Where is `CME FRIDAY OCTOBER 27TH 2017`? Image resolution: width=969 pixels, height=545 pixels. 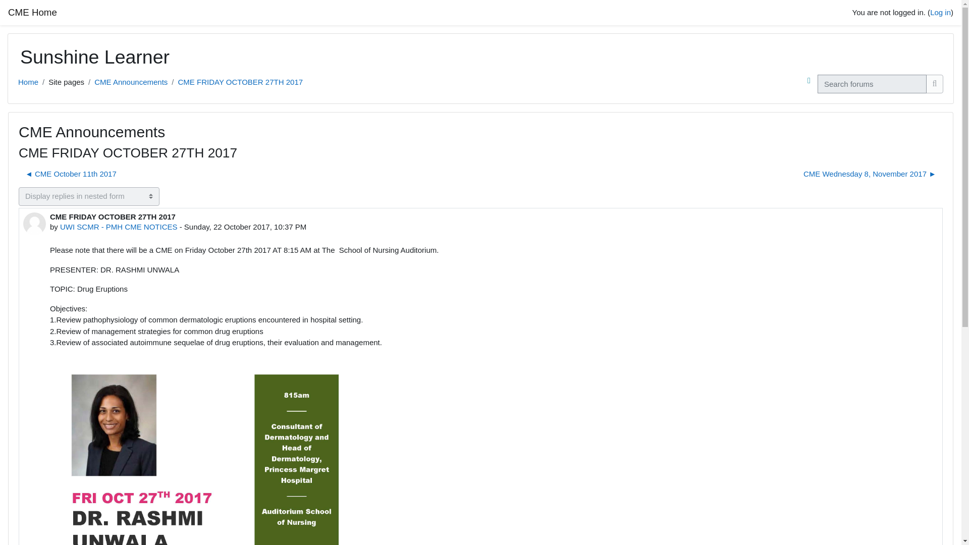
CME FRIDAY OCTOBER 27TH 2017 is located at coordinates (240, 82).